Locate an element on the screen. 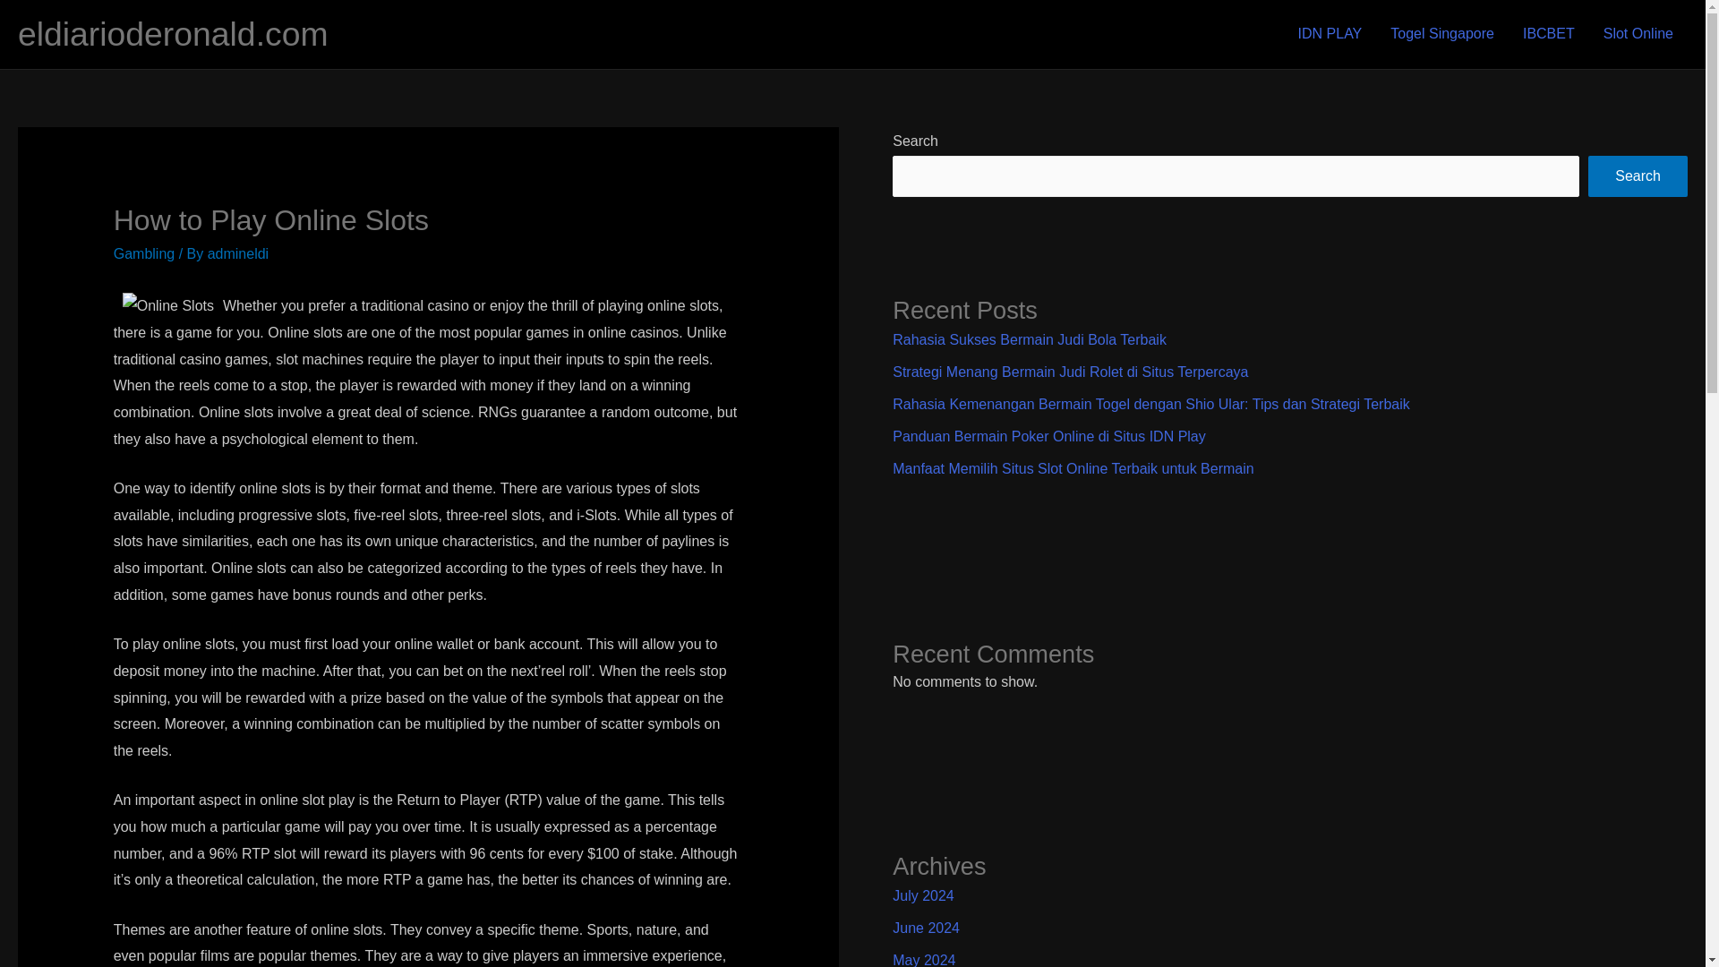 The image size is (1719, 967). May 2024 is located at coordinates (924, 960).